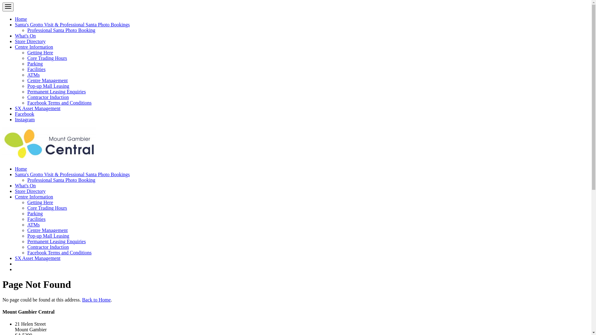  What do you see at coordinates (37, 69) in the screenshot?
I see `Facilities` at bounding box center [37, 69].